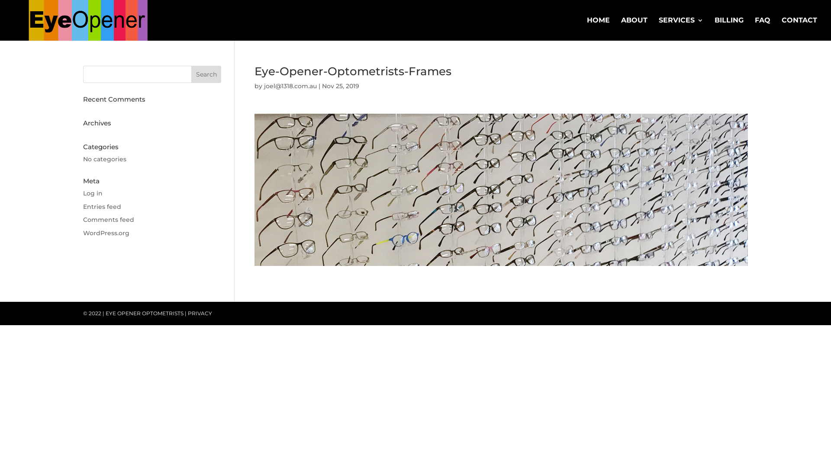 The image size is (831, 467). Describe the element at coordinates (206, 74) in the screenshot. I see `Search` at that location.